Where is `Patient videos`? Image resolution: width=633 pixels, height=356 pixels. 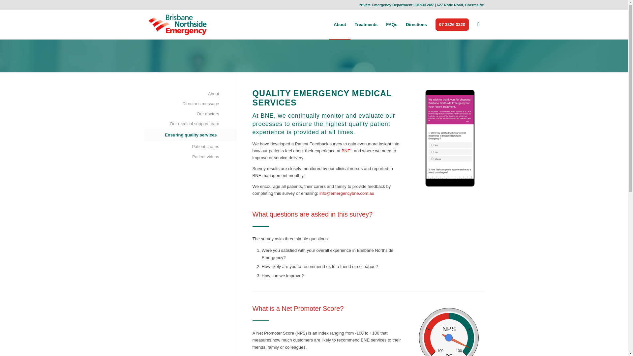 Patient videos is located at coordinates (181, 157).